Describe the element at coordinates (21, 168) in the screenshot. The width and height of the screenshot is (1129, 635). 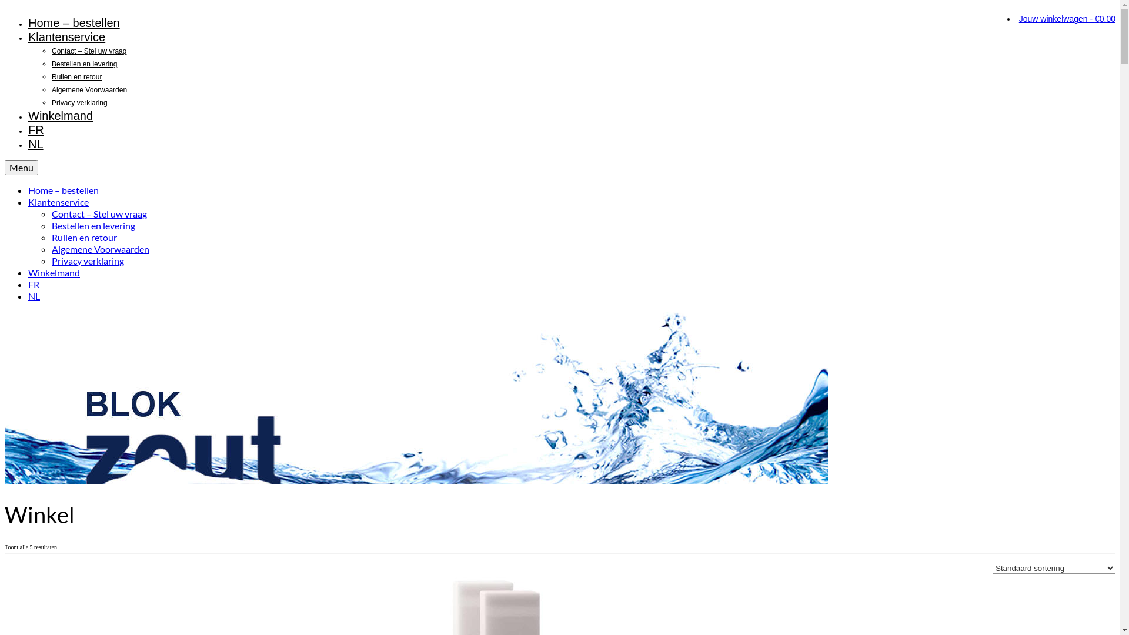
I see `Menu` at that location.